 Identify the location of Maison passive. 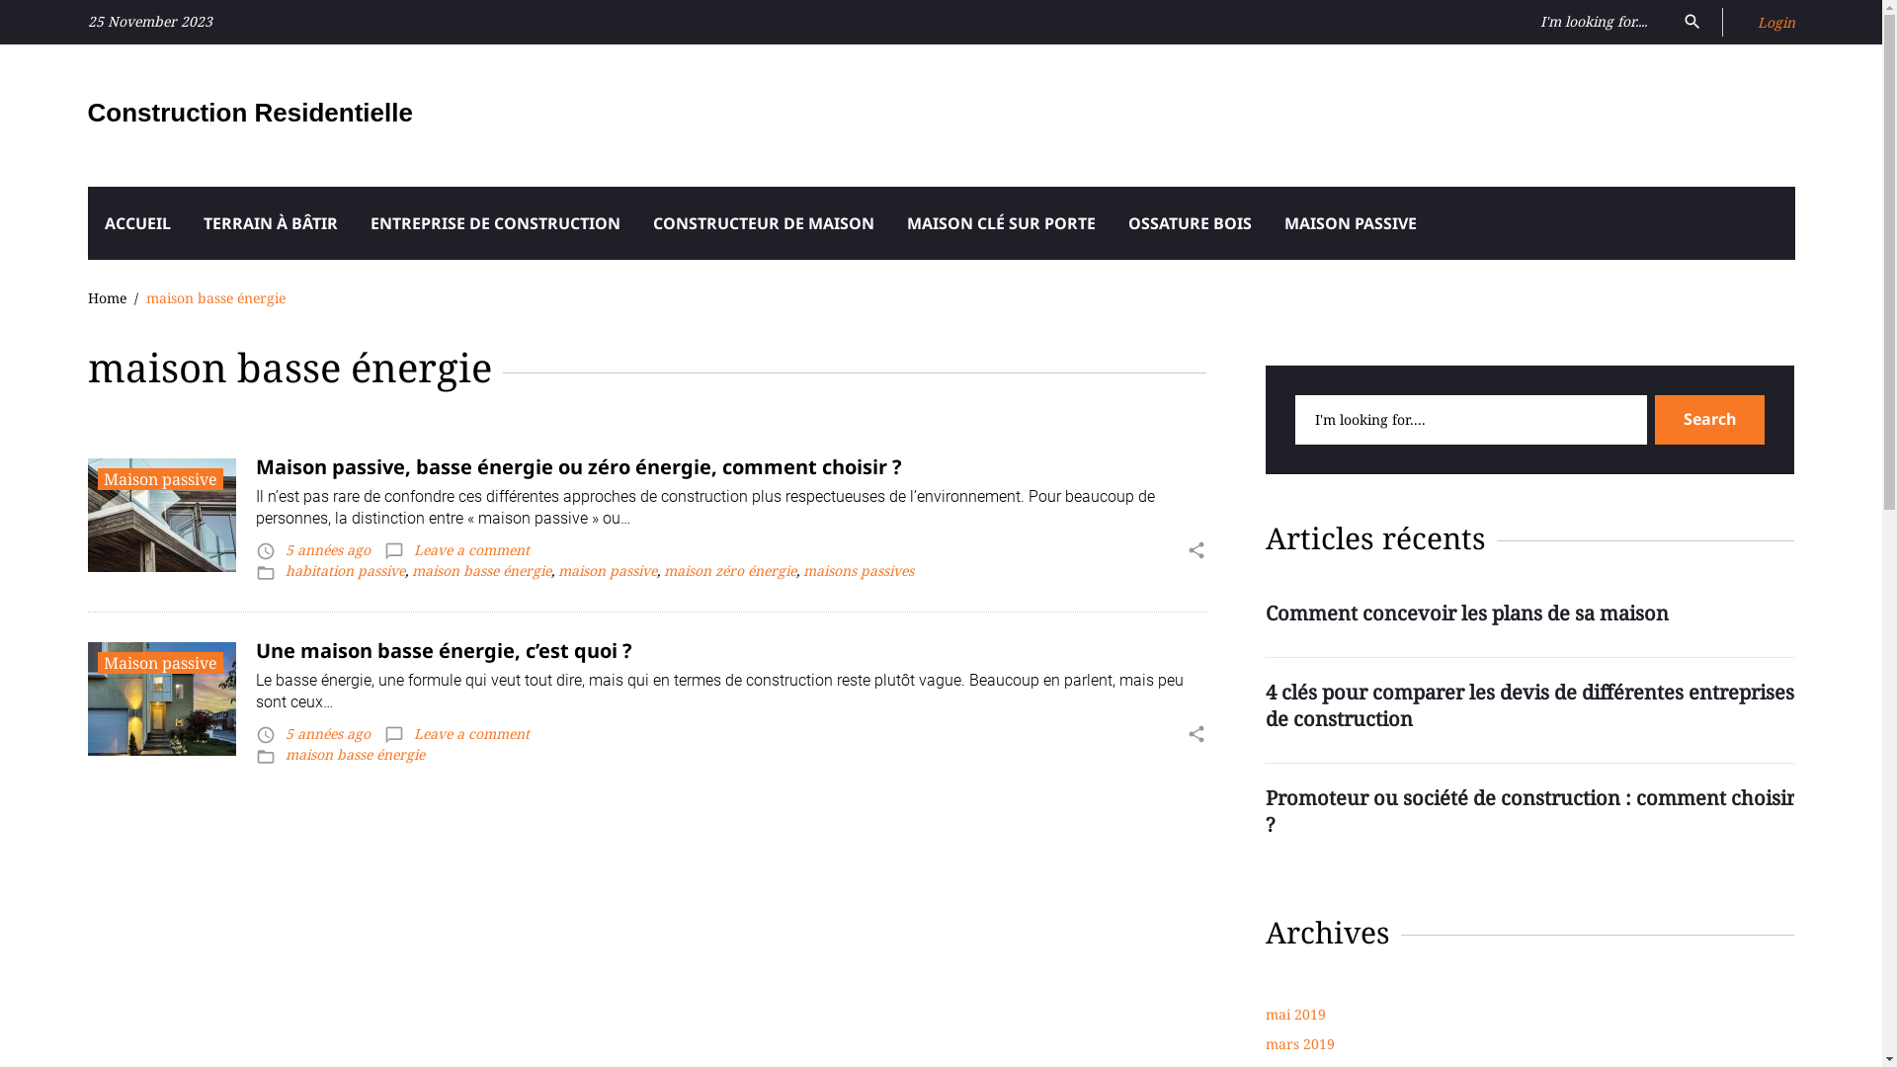
(160, 663).